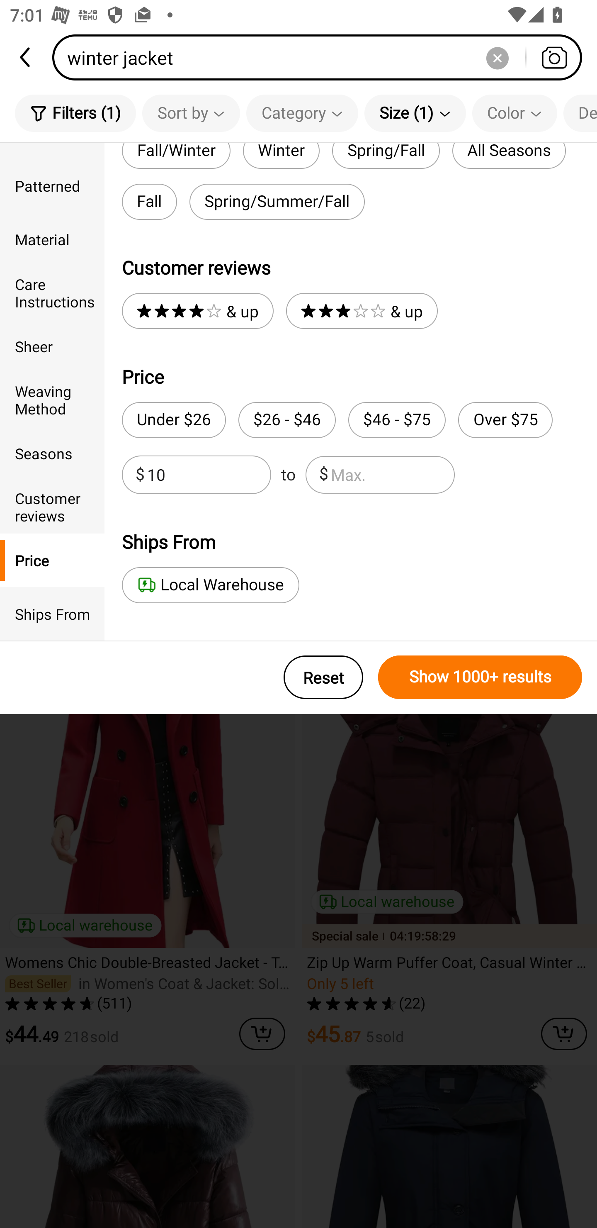  Describe the element at coordinates (287, 420) in the screenshot. I see `$26 - $46` at that location.